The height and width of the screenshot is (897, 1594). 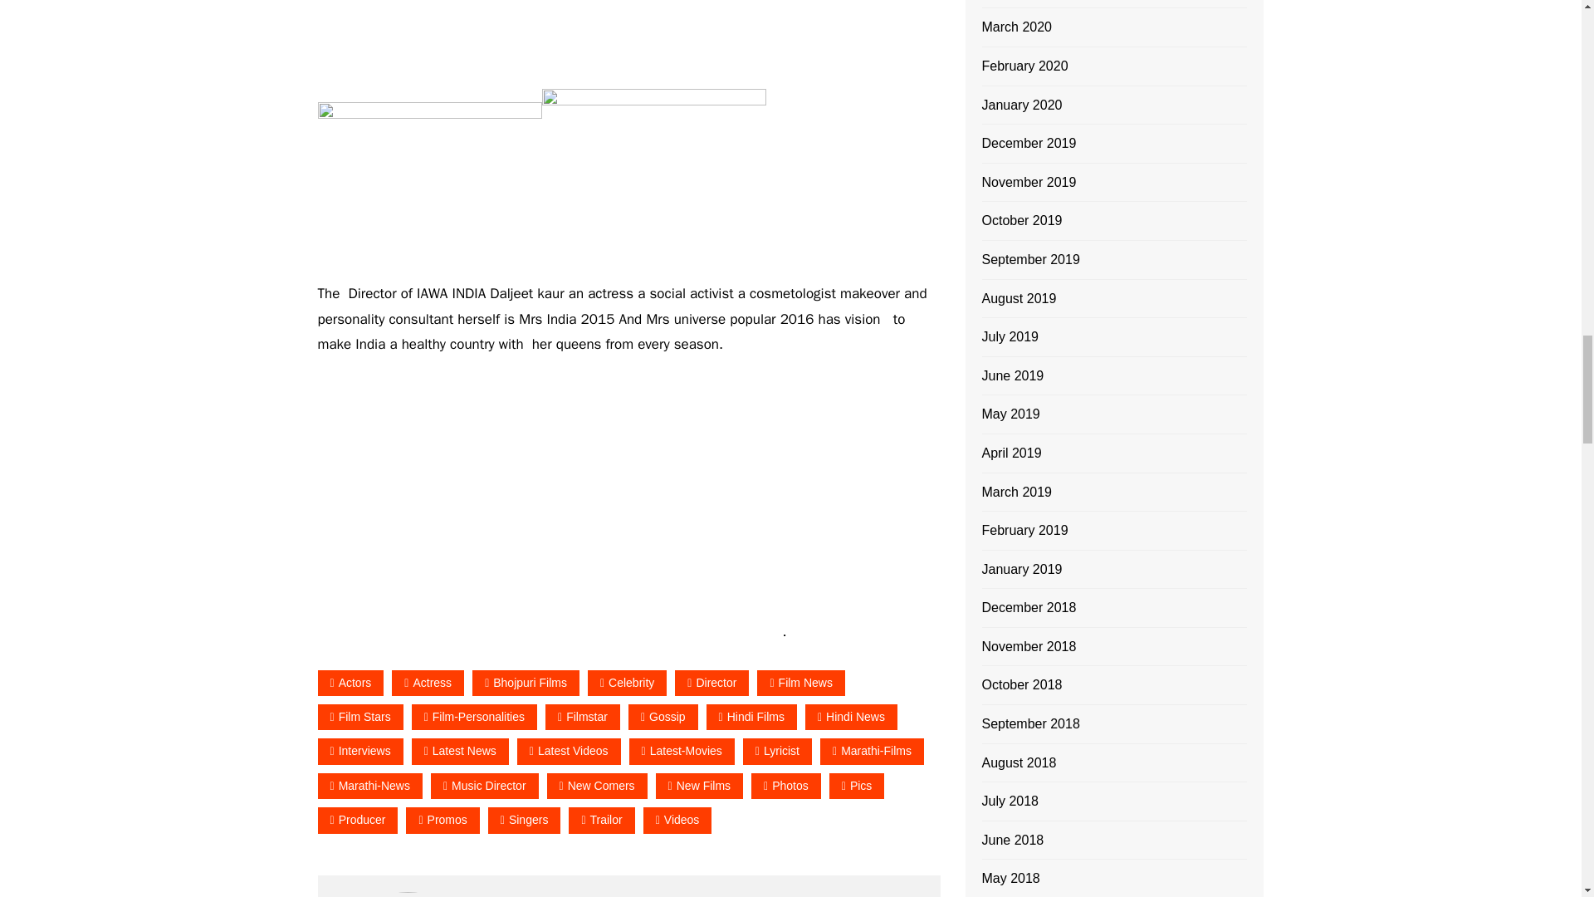 I want to click on Actress, so click(x=428, y=683).